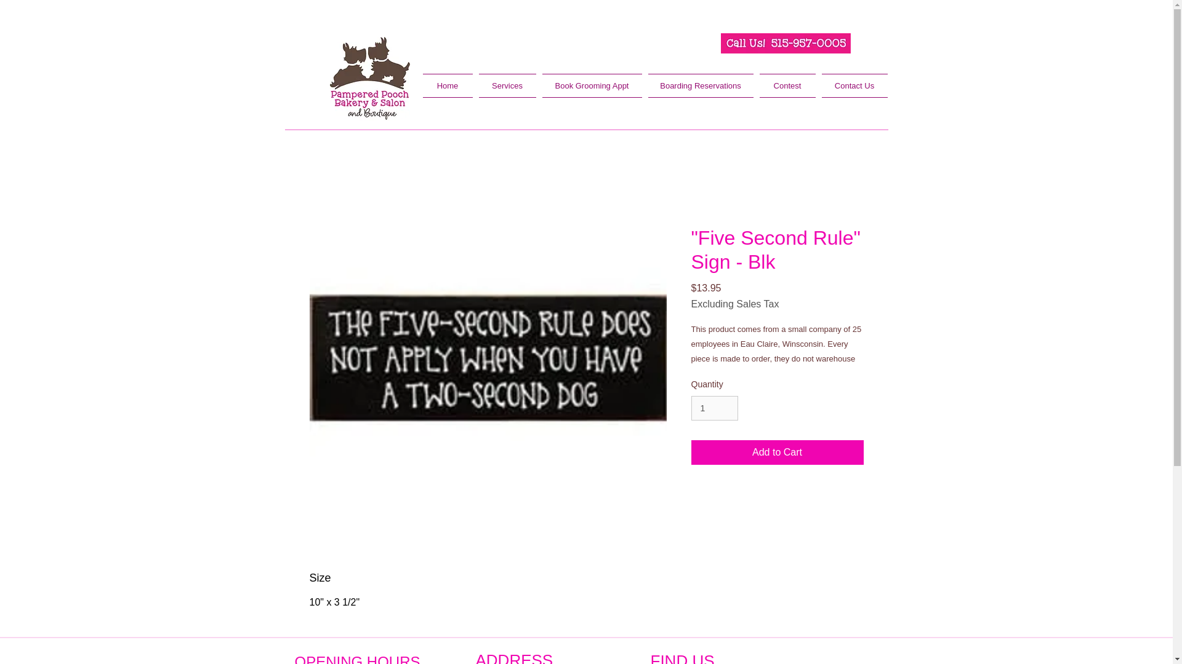 This screenshot has height=664, width=1182. I want to click on Contact Us, so click(853, 85).